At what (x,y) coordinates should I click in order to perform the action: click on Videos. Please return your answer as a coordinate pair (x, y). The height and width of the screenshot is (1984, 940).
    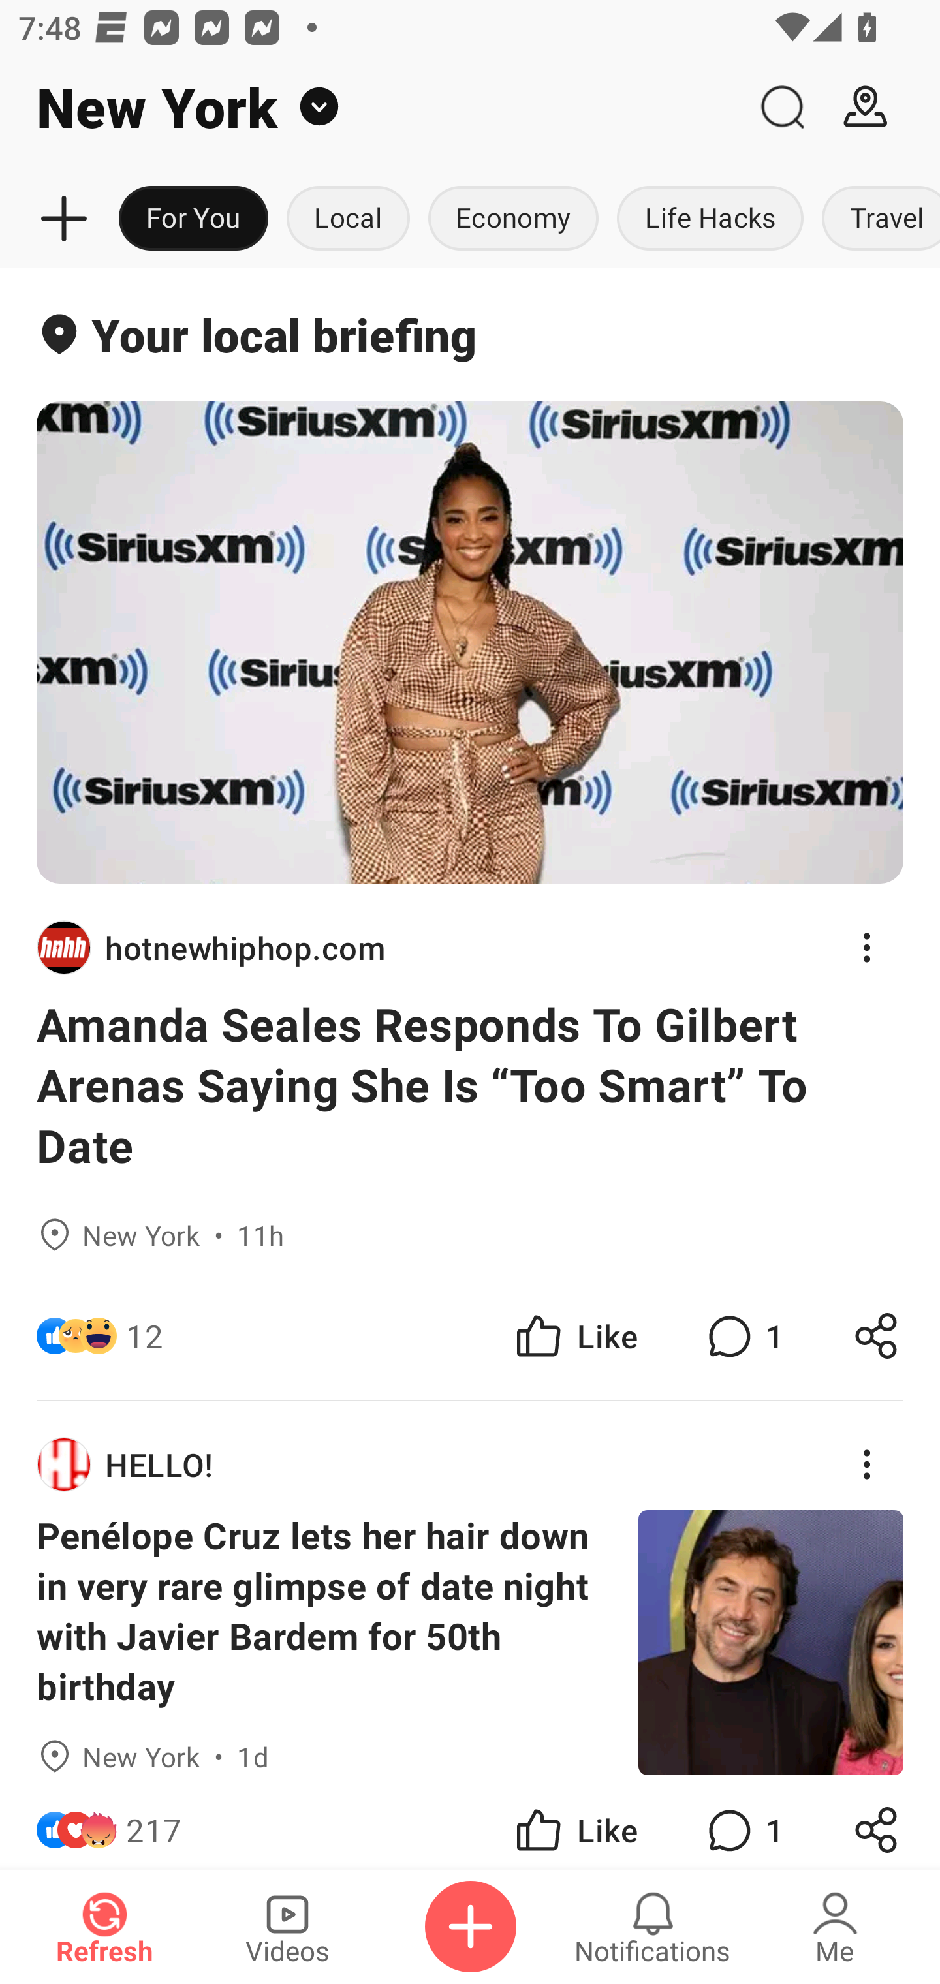
    Looking at the image, I should click on (287, 1927).